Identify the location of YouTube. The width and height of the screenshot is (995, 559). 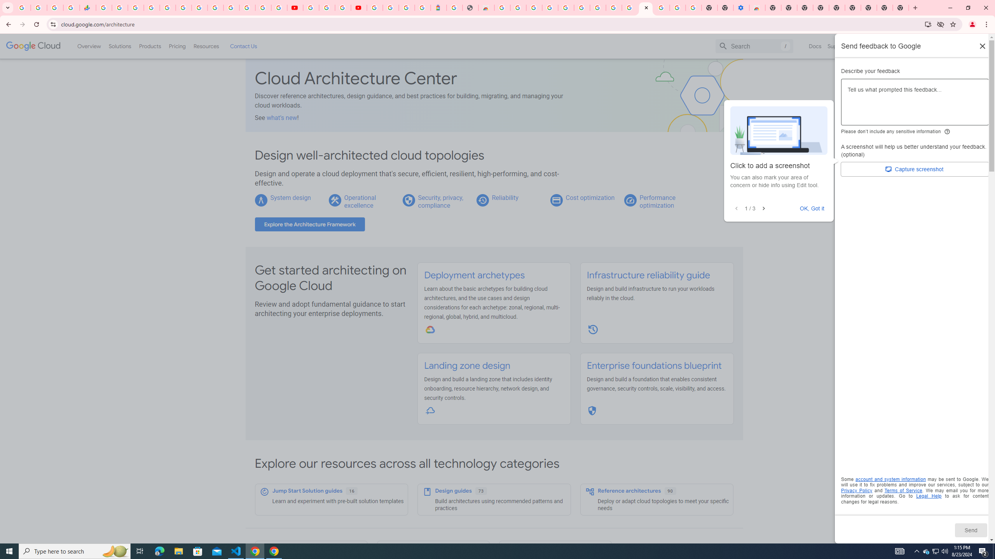
(215, 8).